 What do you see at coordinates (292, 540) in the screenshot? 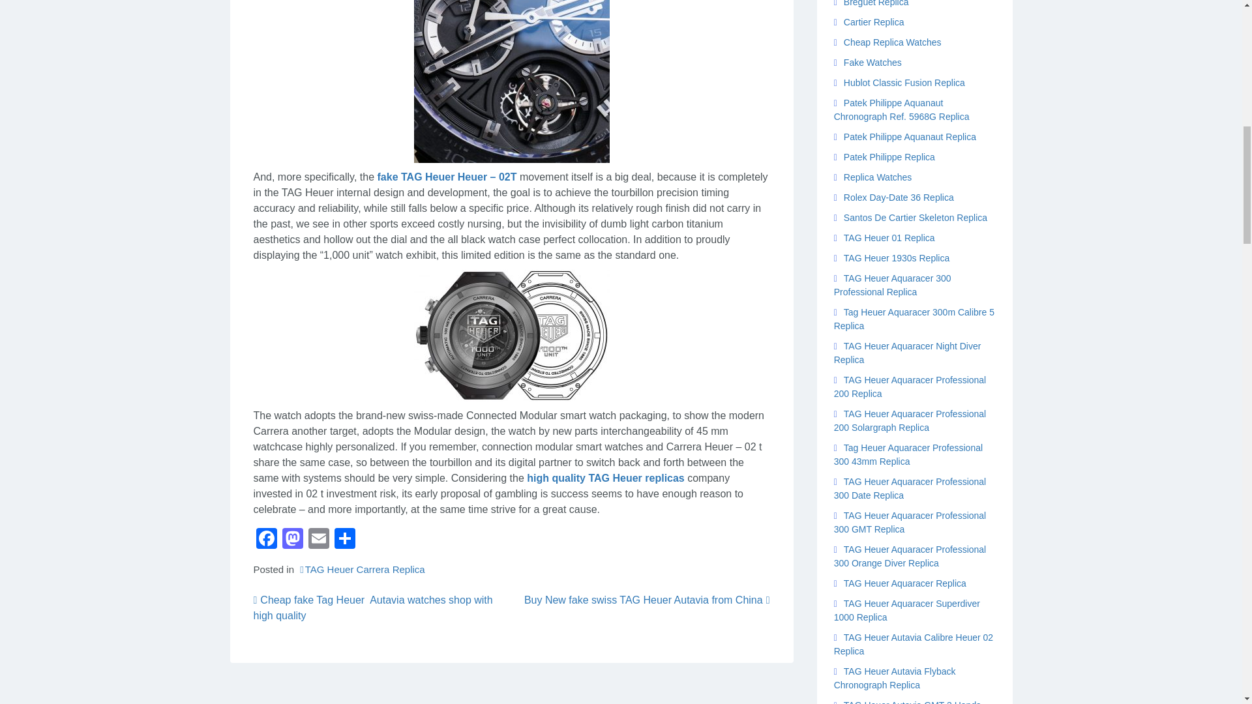
I see `Mastodon` at bounding box center [292, 540].